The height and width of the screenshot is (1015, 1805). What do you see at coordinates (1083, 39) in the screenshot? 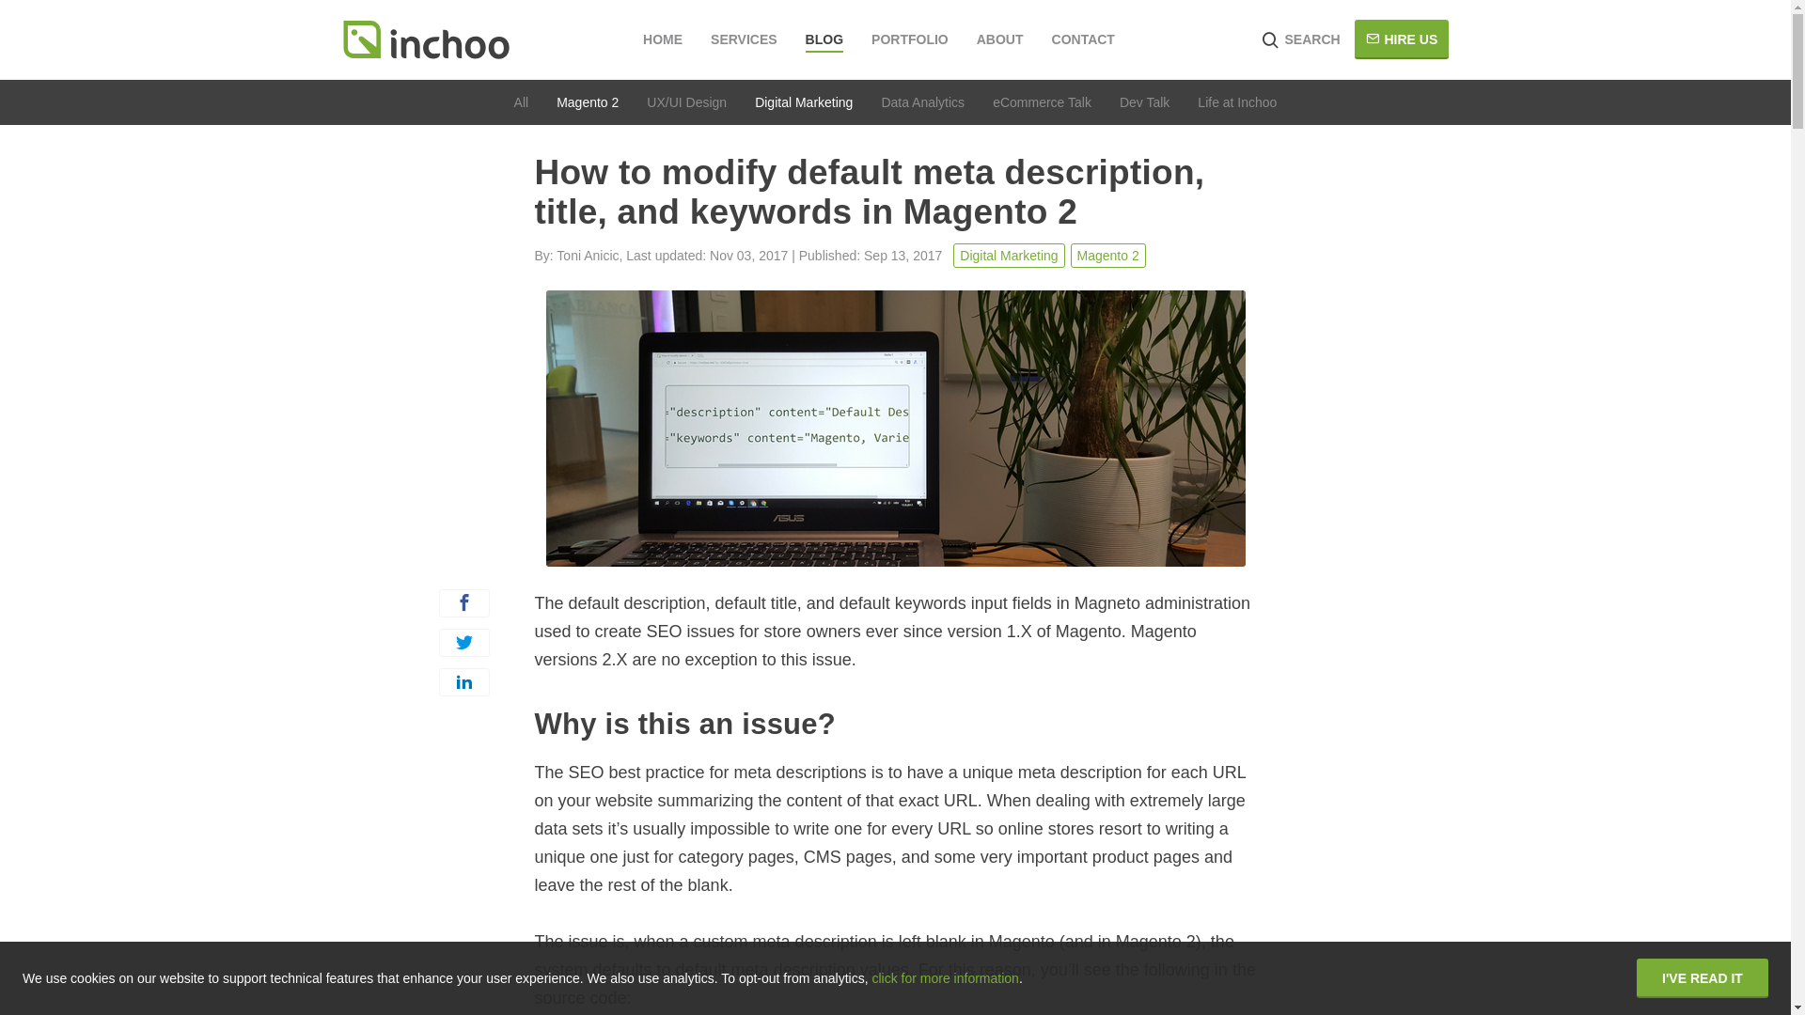
I see `CONTACT` at bounding box center [1083, 39].